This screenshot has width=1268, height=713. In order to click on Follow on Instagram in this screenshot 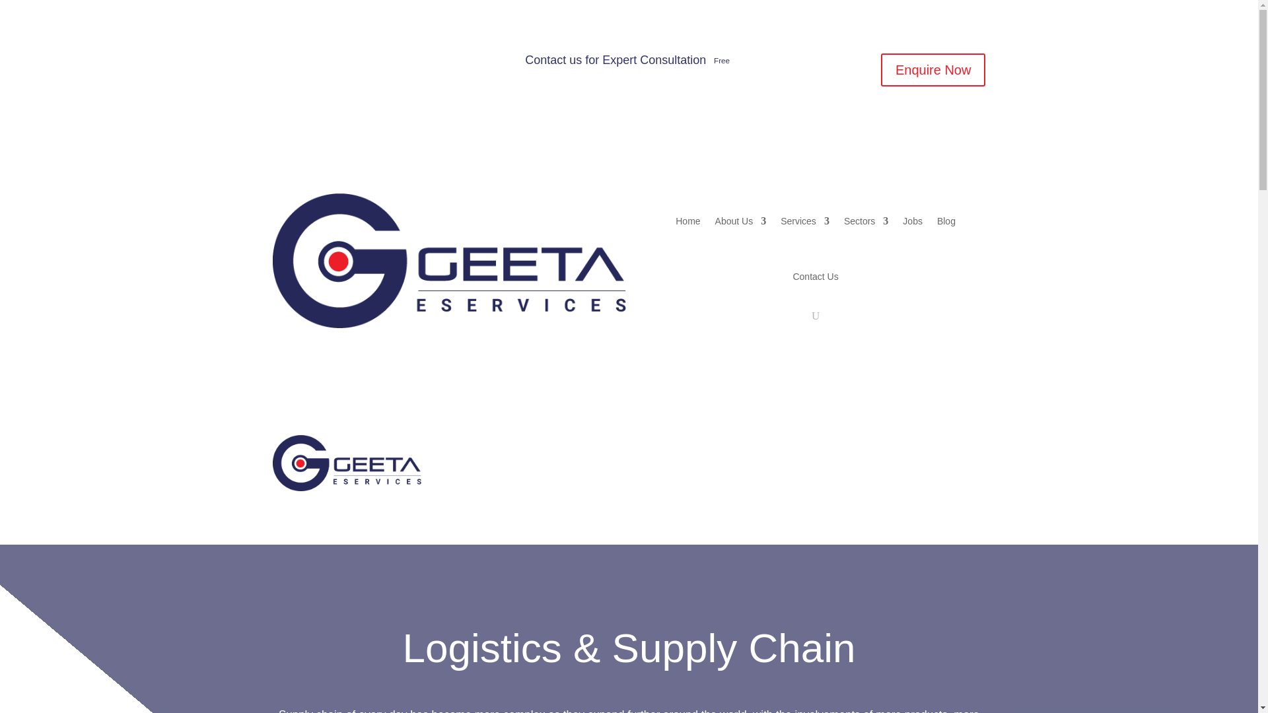, I will do `click(308, 64)`.